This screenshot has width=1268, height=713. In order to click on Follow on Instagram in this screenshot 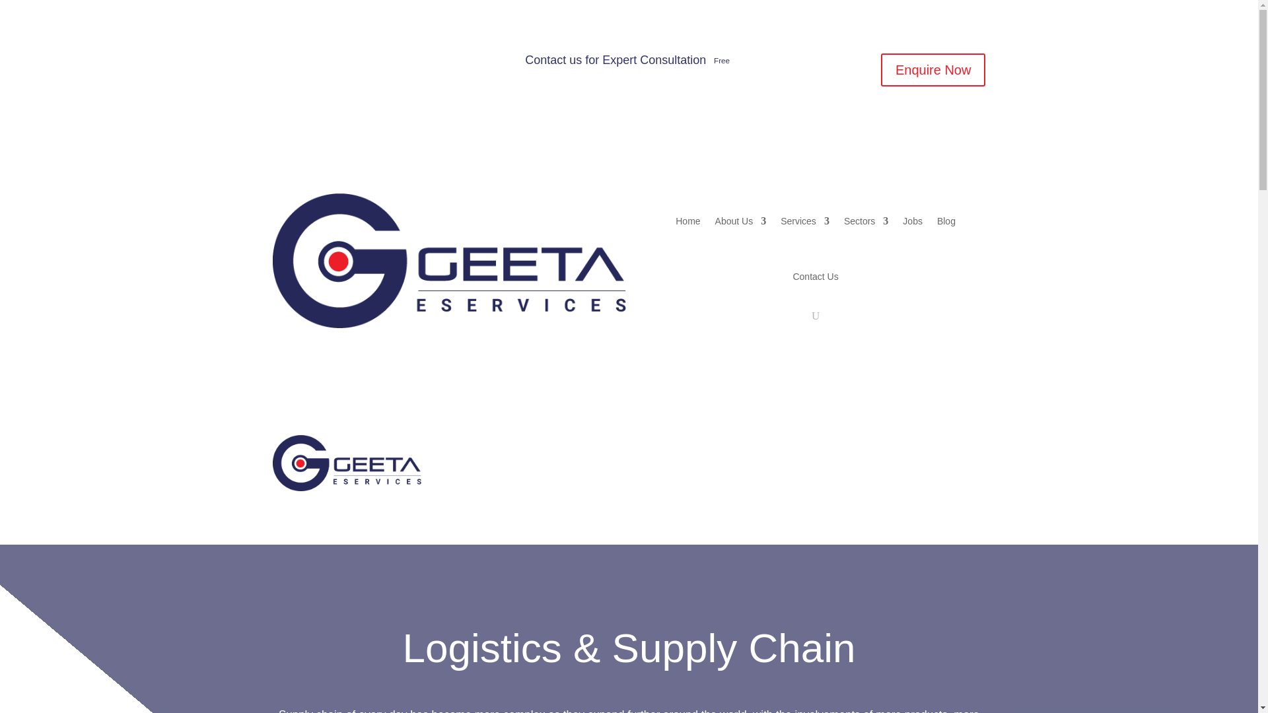, I will do `click(308, 64)`.